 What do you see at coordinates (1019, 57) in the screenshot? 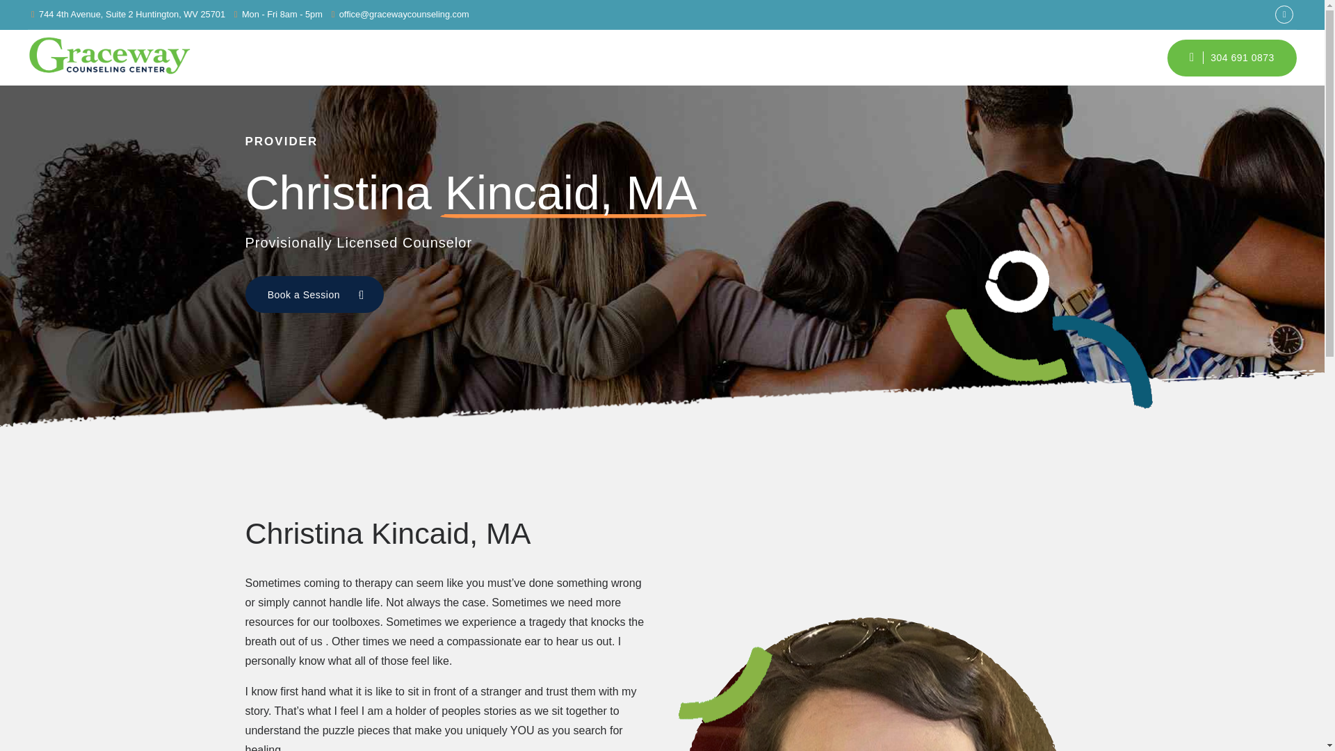
I see `FAQs` at bounding box center [1019, 57].